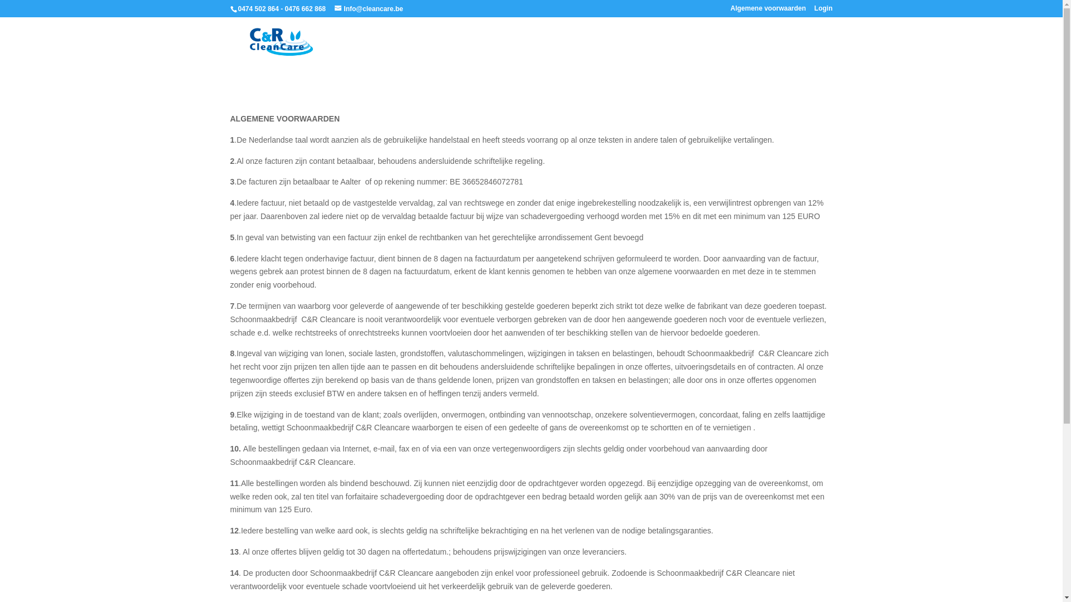 The width and height of the screenshot is (1071, 602). I want to click on Login, so click(823, 11).